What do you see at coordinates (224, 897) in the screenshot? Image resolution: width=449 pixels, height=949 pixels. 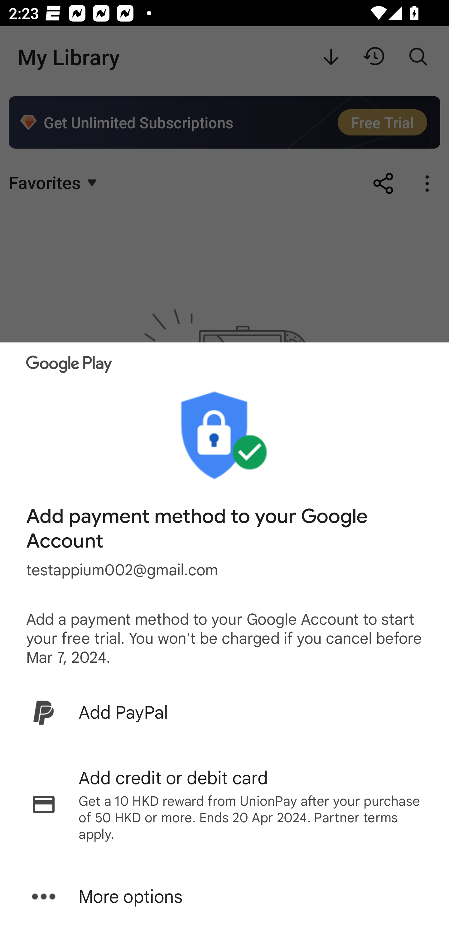 I see `More options` at bounding box center [224, 897].